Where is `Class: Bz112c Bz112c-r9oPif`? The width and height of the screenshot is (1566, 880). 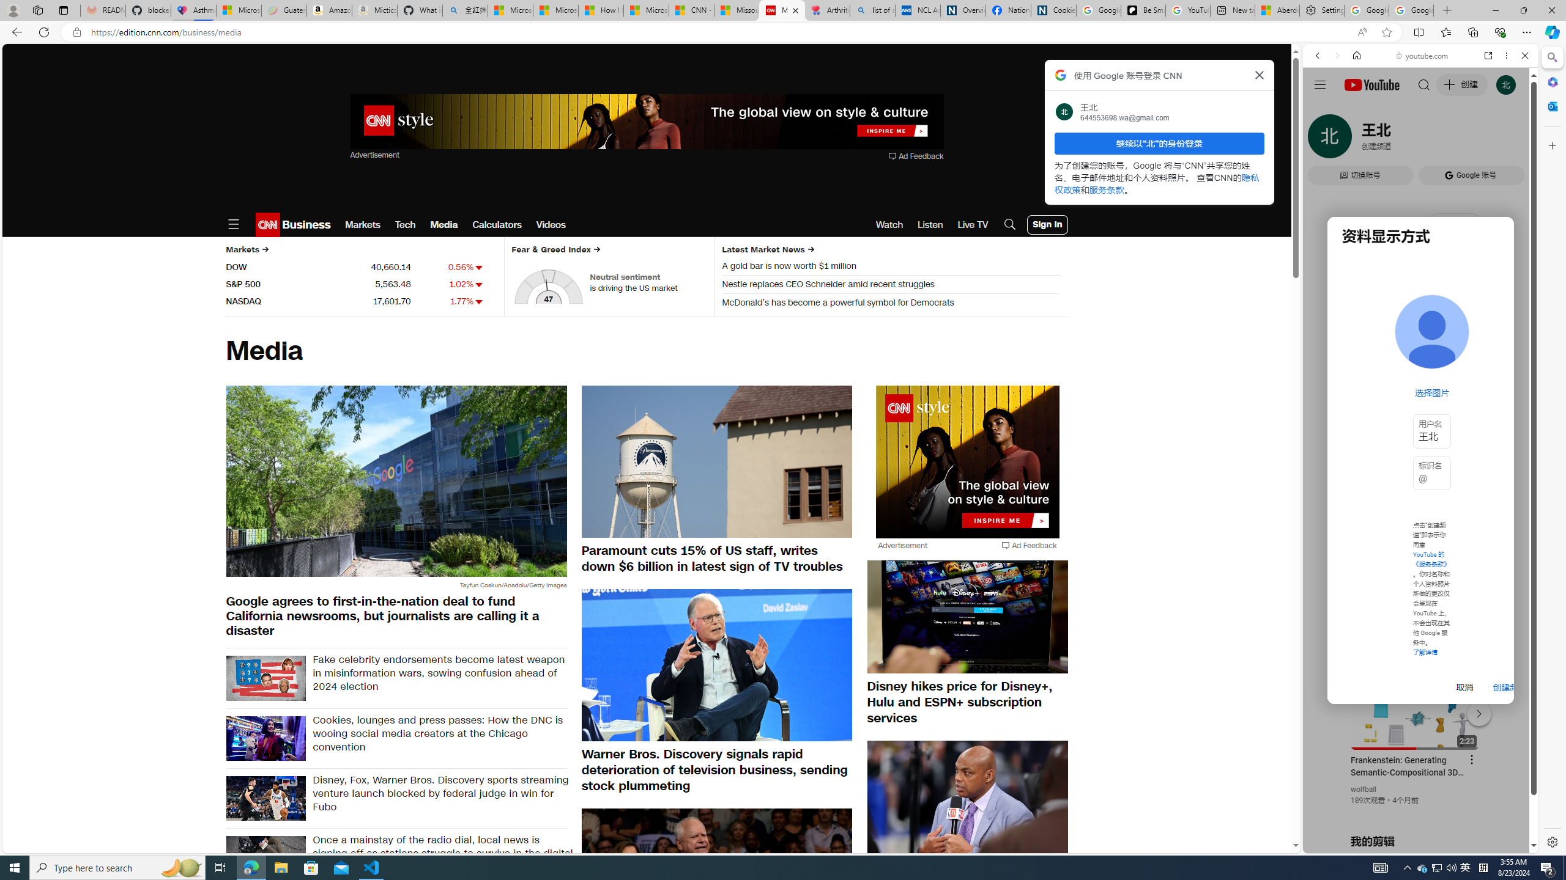
Class: Bz112c Bz112c-r9oPif is located at coordinates (1260, 75).